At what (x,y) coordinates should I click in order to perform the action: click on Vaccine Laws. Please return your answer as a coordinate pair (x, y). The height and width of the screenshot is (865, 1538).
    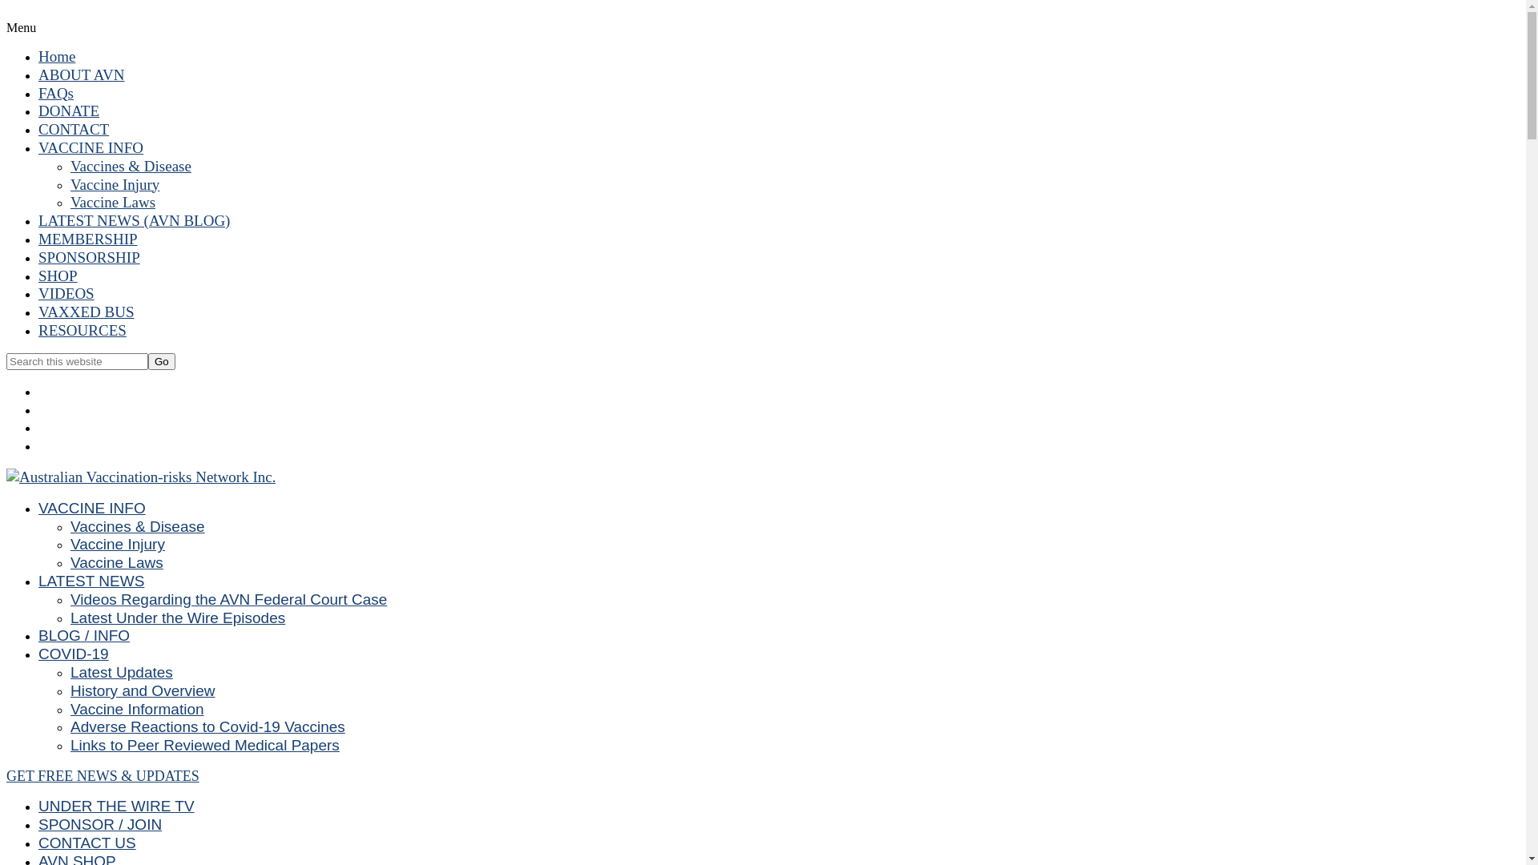
    Looking at the image, I should click on (117, 562).